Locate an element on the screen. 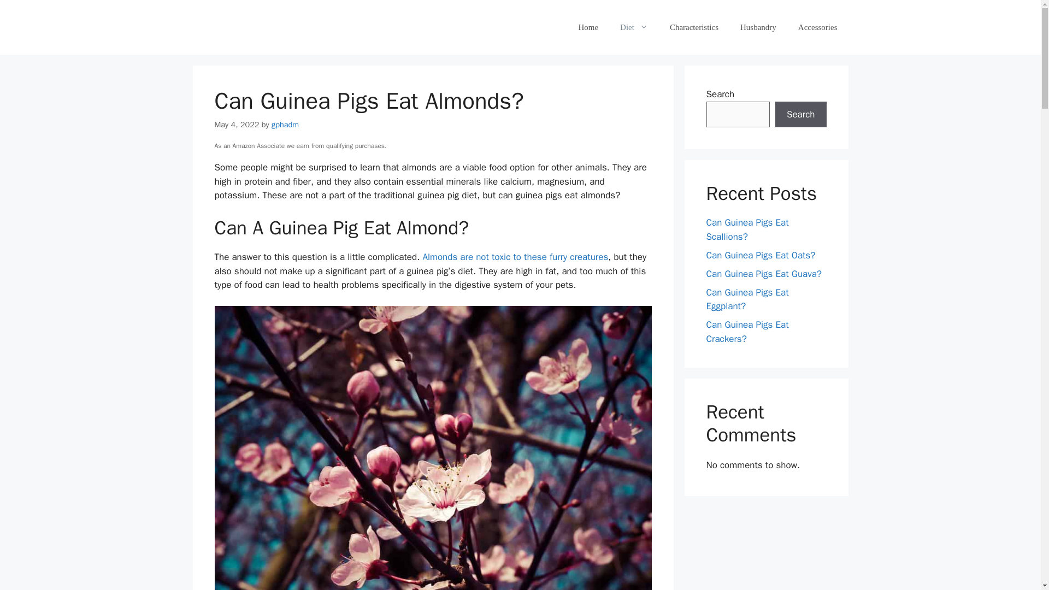 The image size is (1049, 590). Can Guinea Pigs Eat Crackers? is located at coordinates (747, 332).